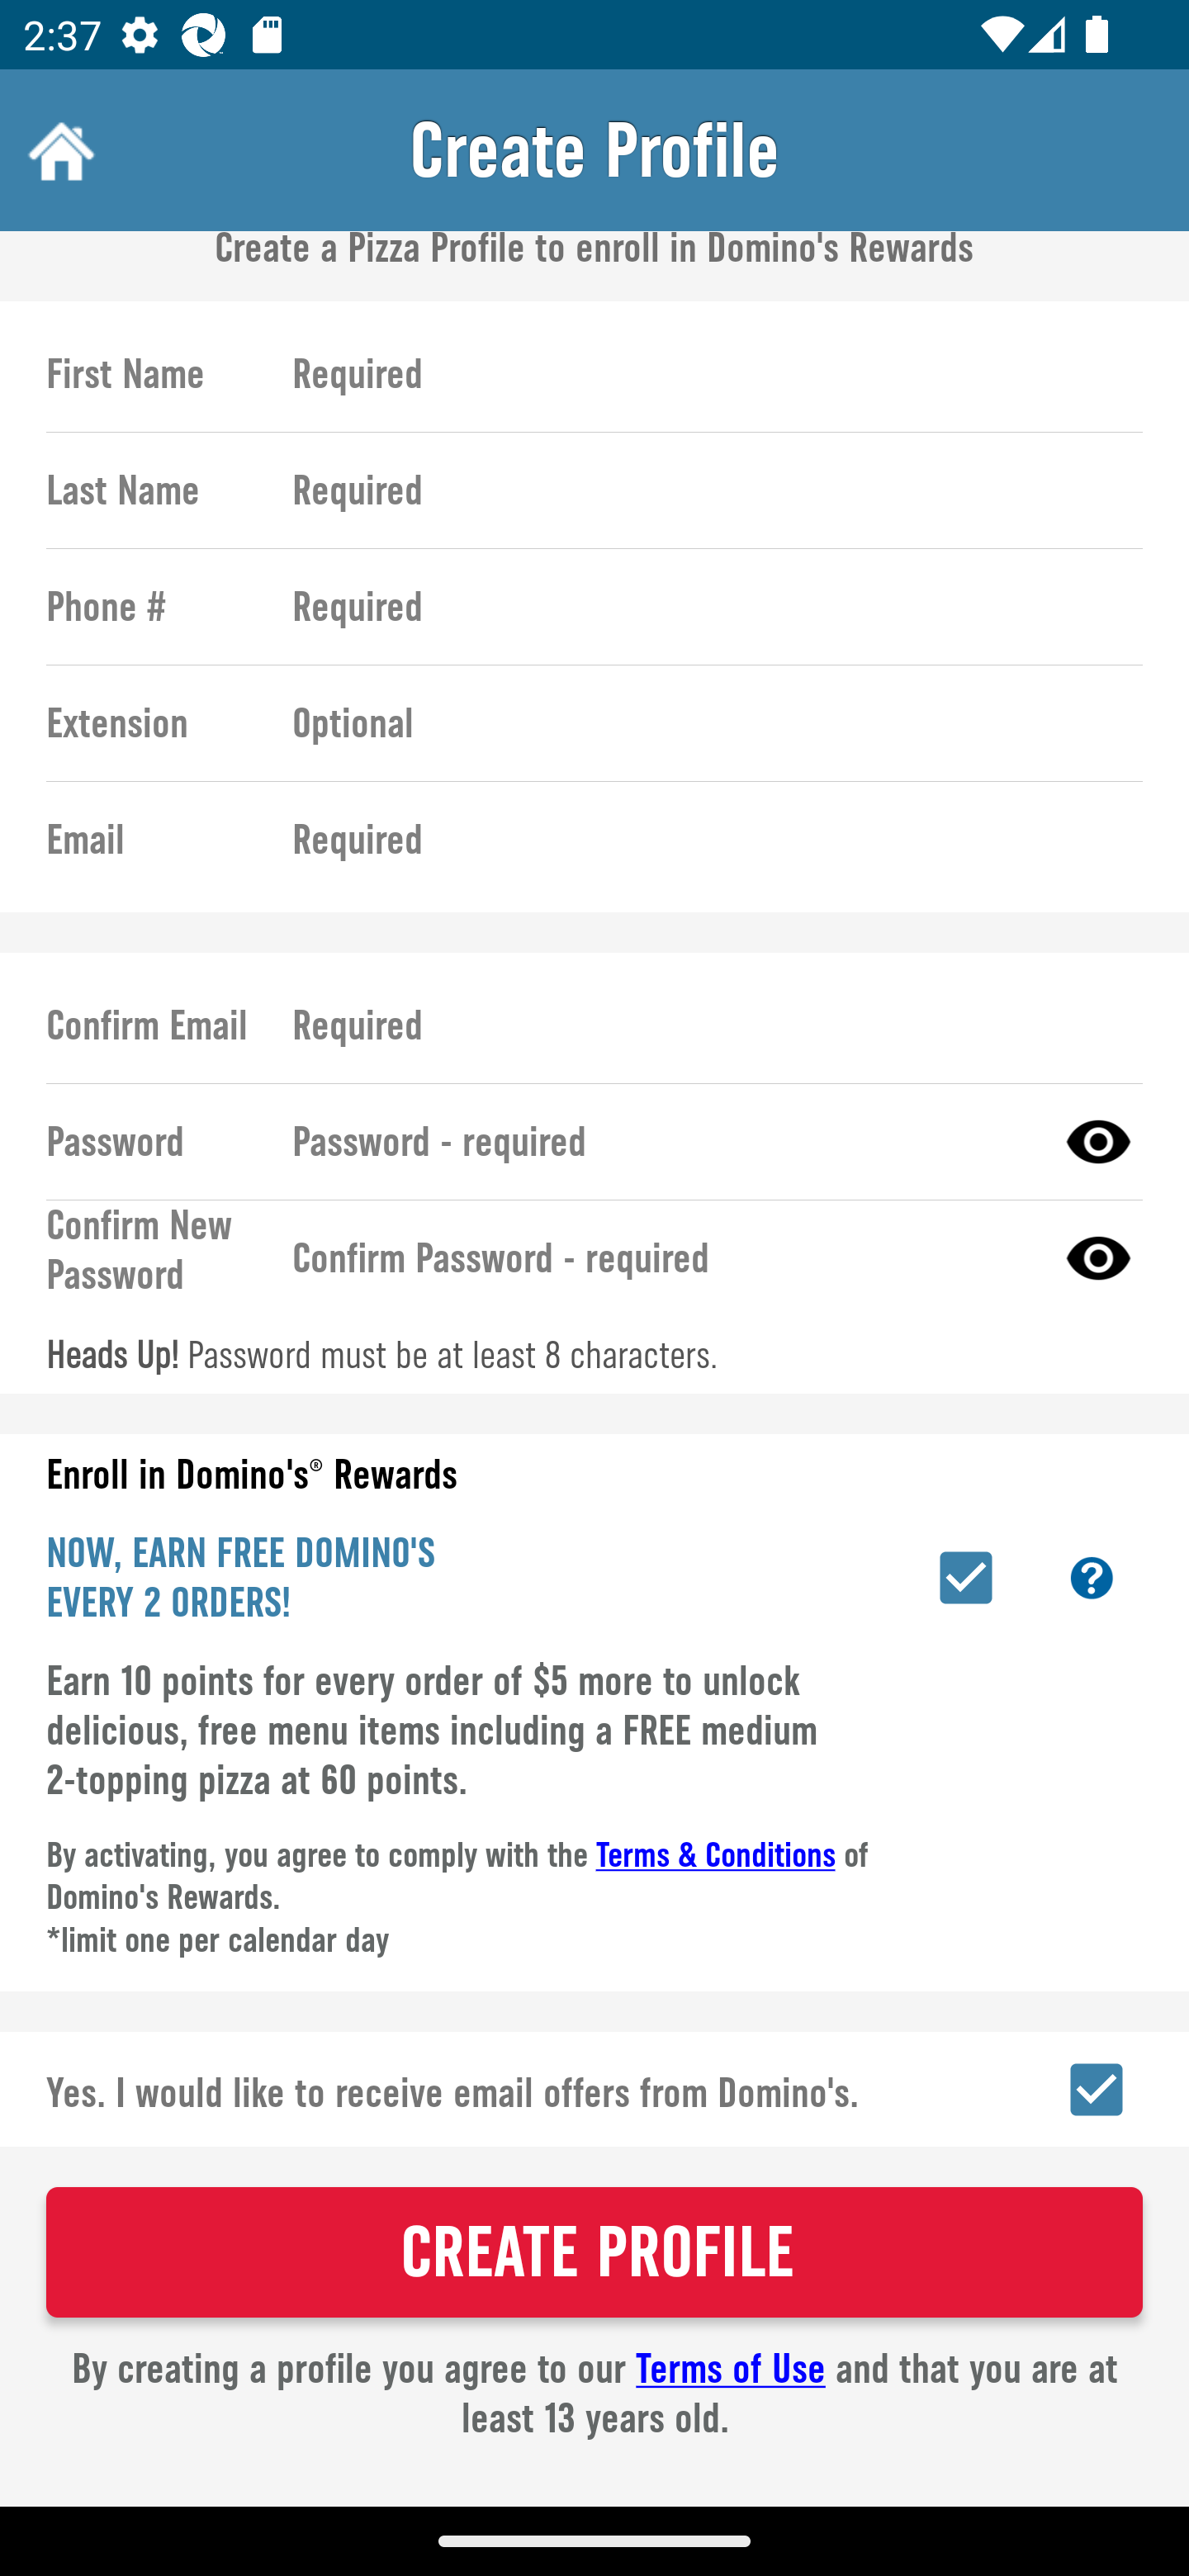 The image size is (1189, 2576). What do you see at coordinates (703, 375) in the screenshot?
I see `Required First Name is required. 
` at bounding box center [703, 375].